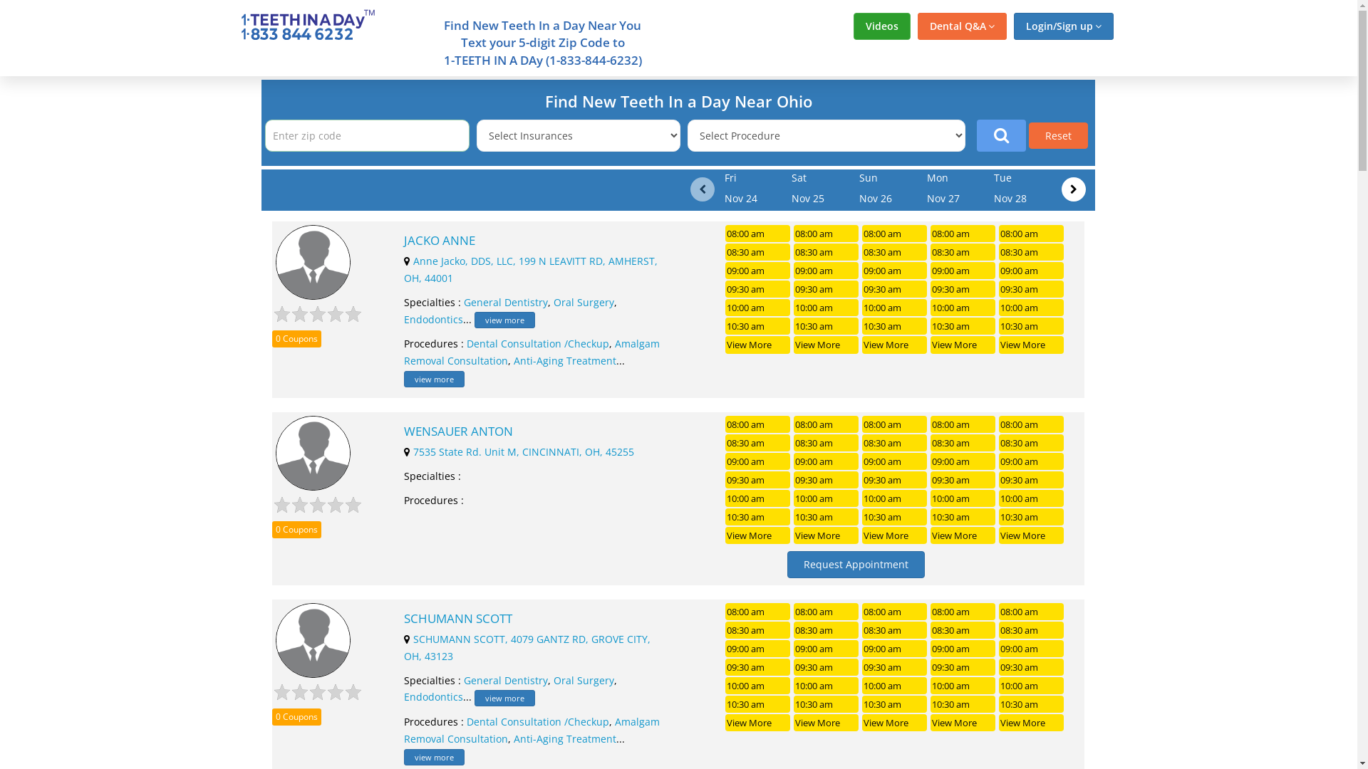 This screenshot has height=769, width=1368. I want to click on View More, so click(895, 345).